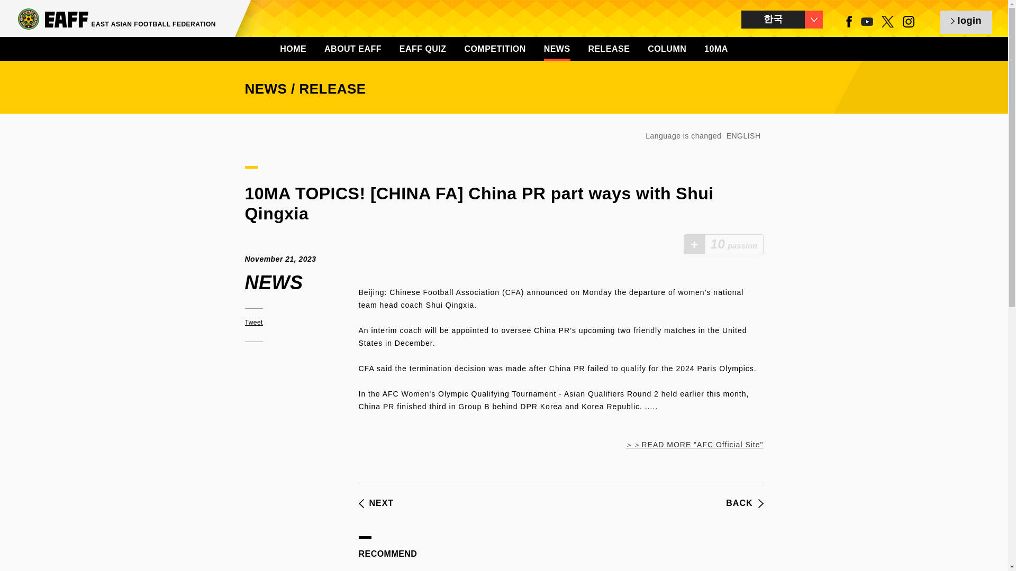 The image size is (1016, 571). Describe the element at coordinates (494, 49) in the screenshot. I see `COMPETITION` at that location.